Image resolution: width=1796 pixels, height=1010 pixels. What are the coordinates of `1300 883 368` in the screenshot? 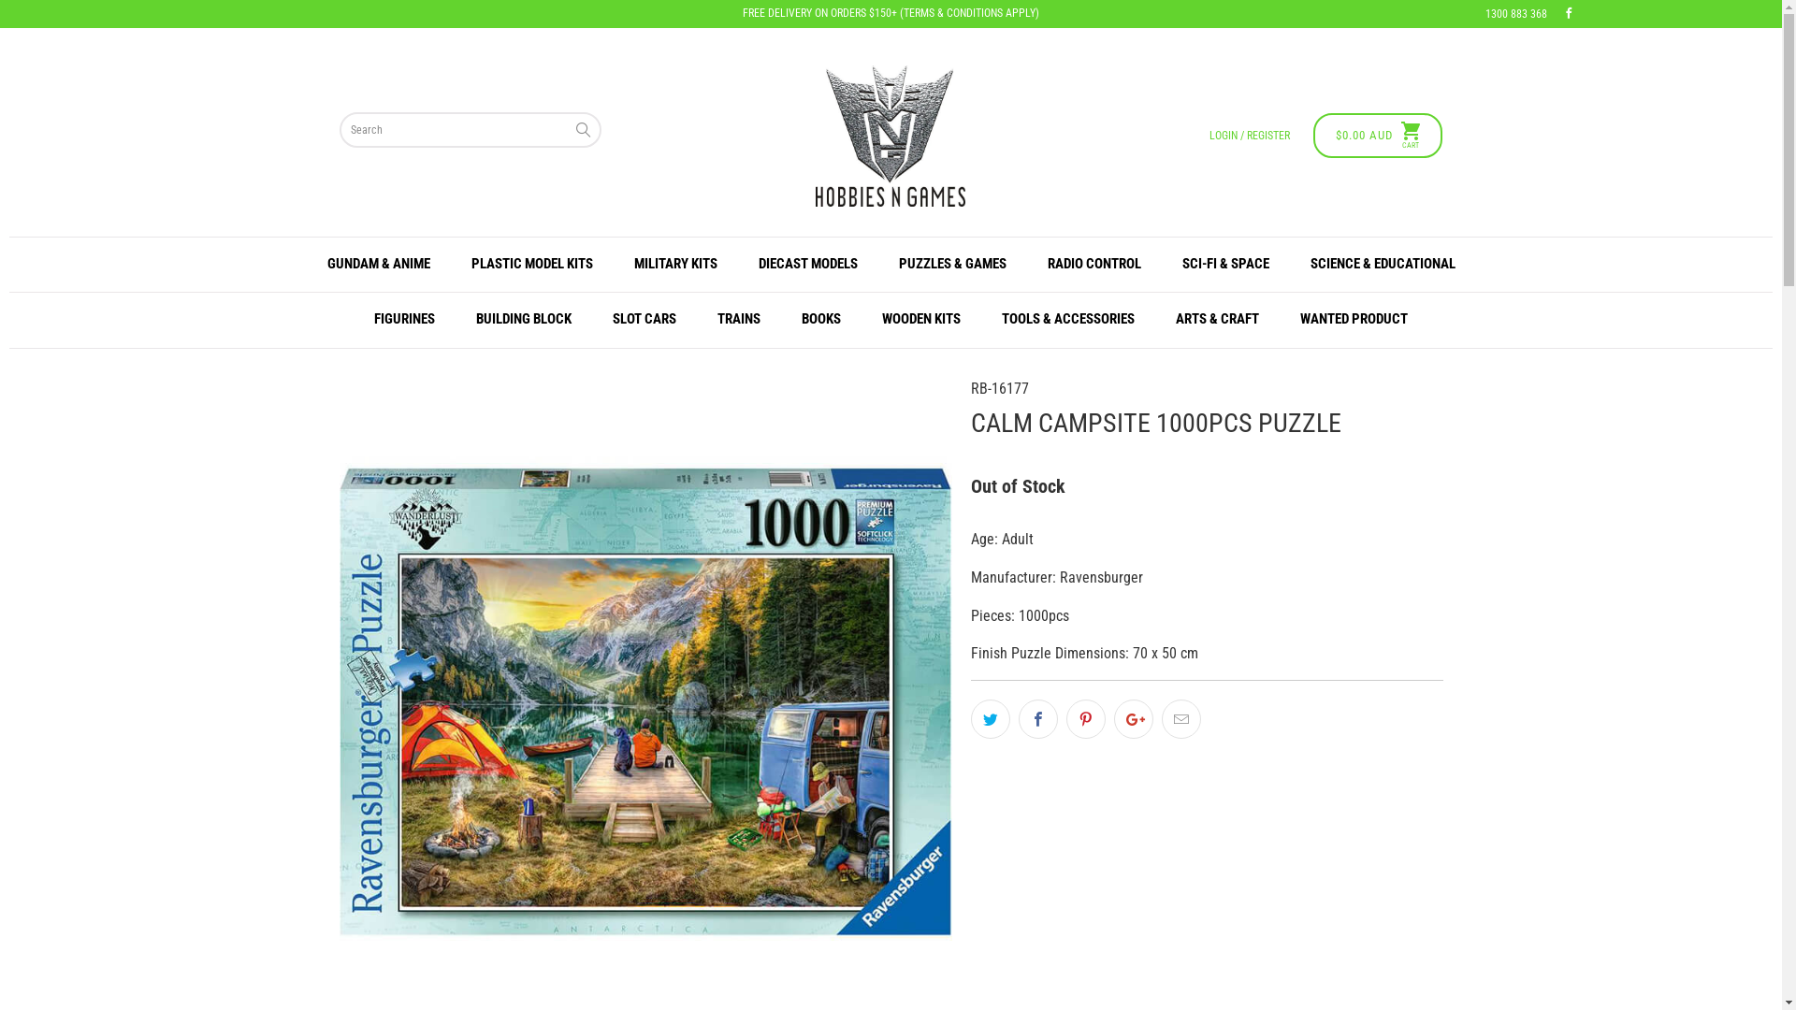 It's located at (1516, 23).